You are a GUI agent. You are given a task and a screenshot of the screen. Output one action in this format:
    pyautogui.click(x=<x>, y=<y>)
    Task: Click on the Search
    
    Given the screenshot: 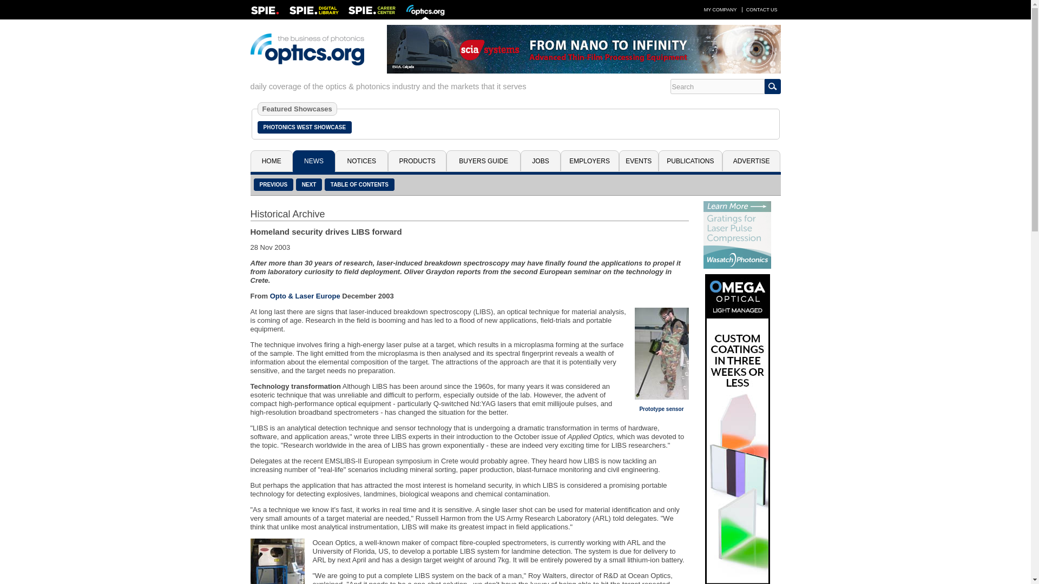 What is the action you would take?
    pyautogui.click(x=716, y=86)
    